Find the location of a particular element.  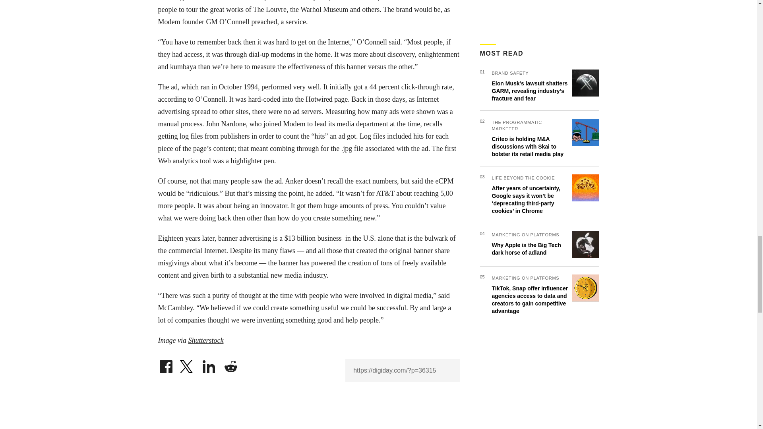

Share on Reddit is located at coordinates (230, 365).